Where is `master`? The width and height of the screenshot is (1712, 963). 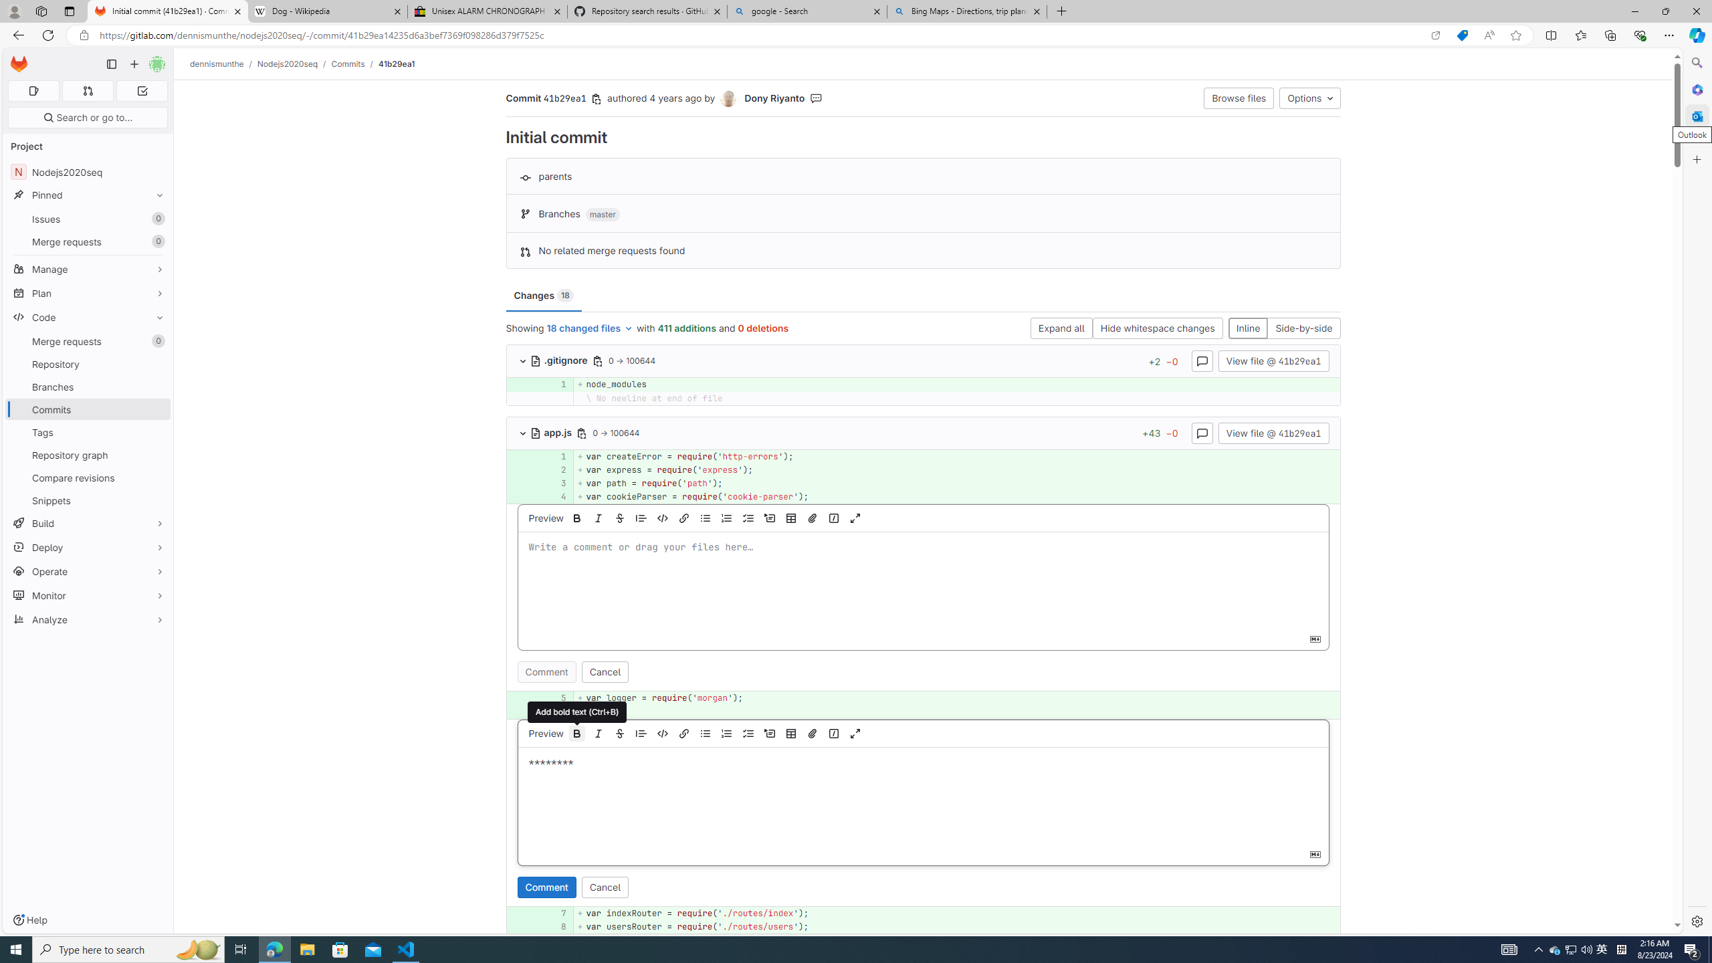 master is located at coordinates (602, 215).